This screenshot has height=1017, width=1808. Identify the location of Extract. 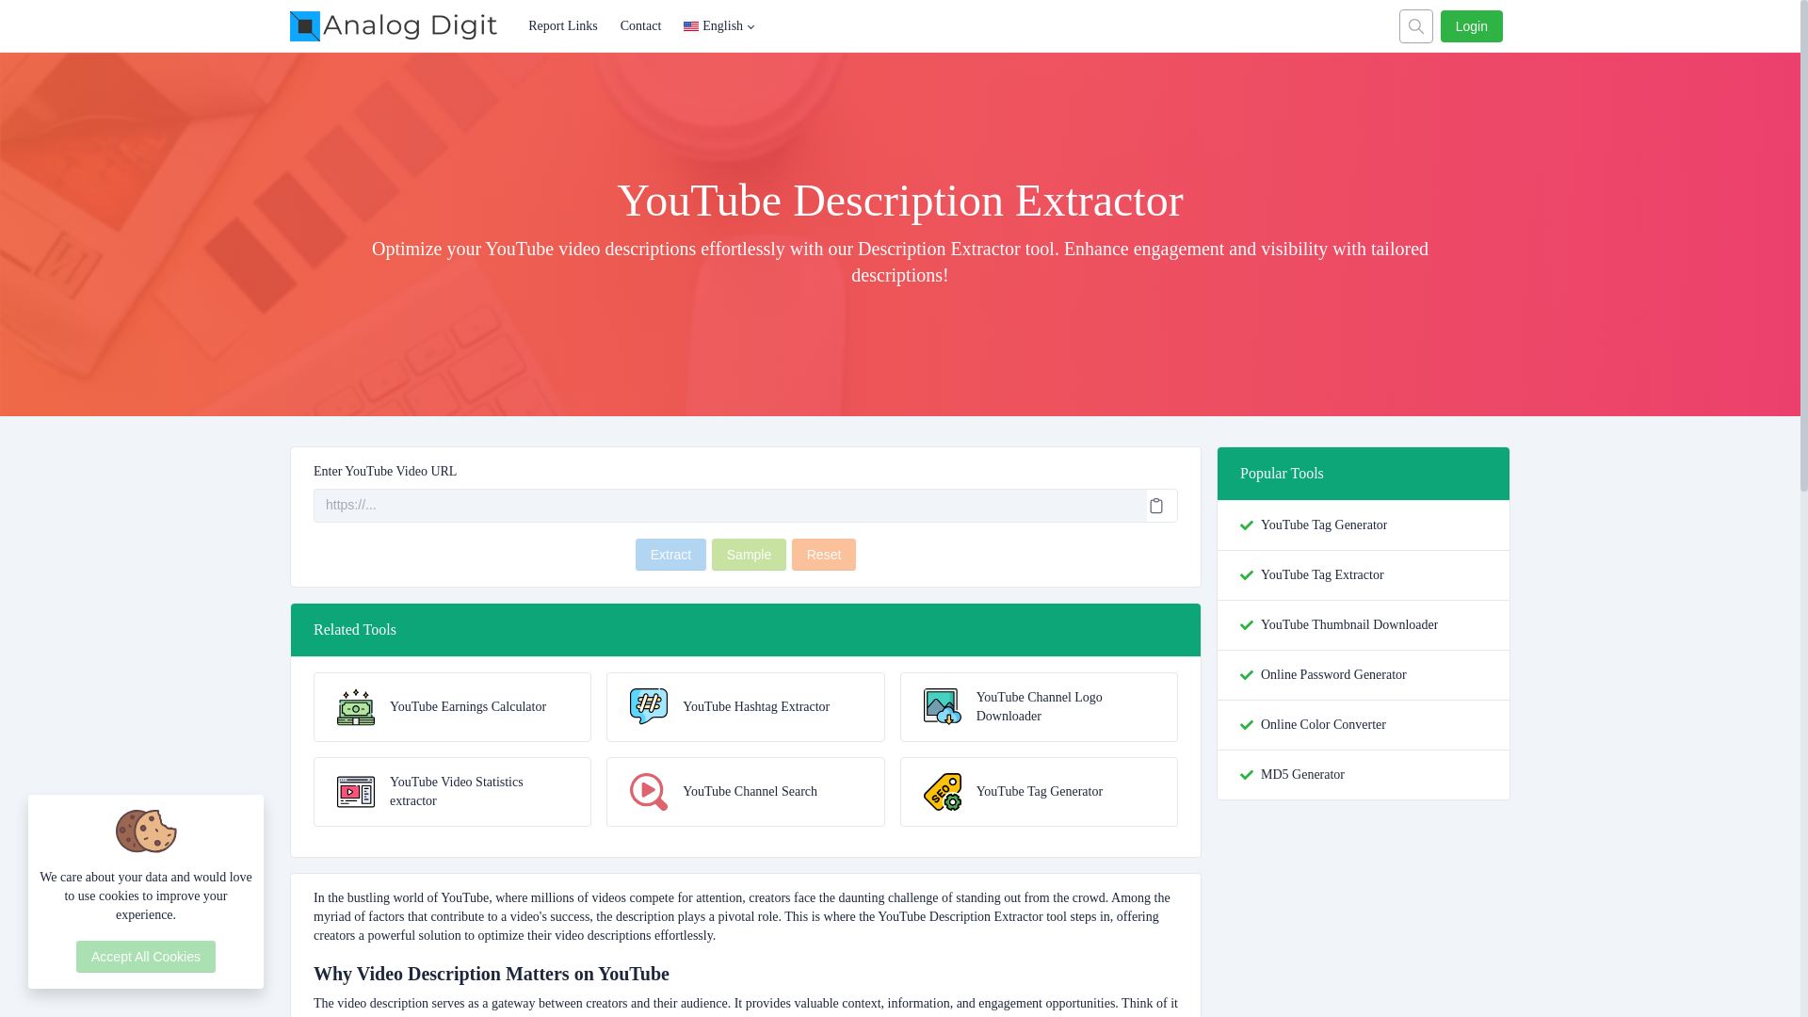
(670, 554).